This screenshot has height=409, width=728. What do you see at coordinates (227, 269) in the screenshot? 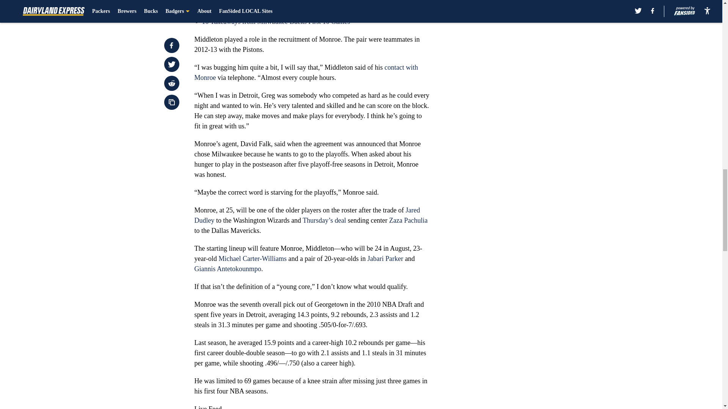
I see `Giannis Antetokounmpo` at bounding box center [227, 269].